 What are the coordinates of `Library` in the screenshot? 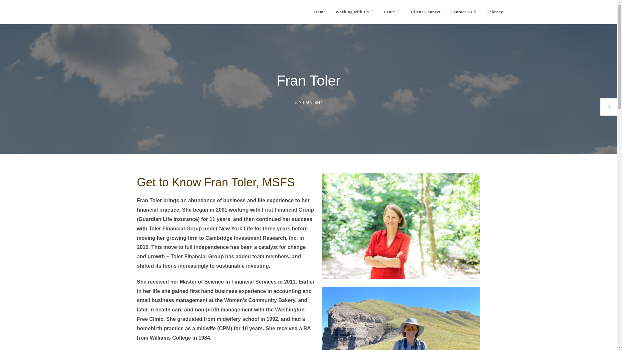 It's located at (495, 12).